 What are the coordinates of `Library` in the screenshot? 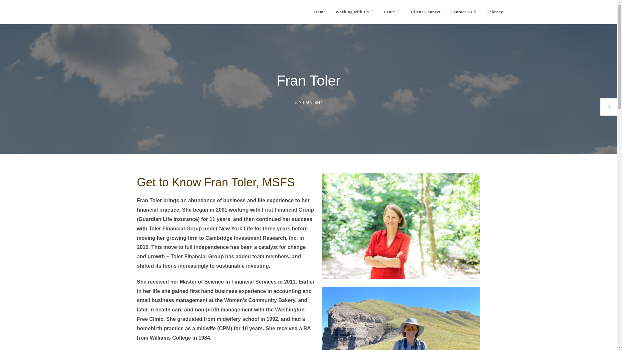 It's located at (495, 12).